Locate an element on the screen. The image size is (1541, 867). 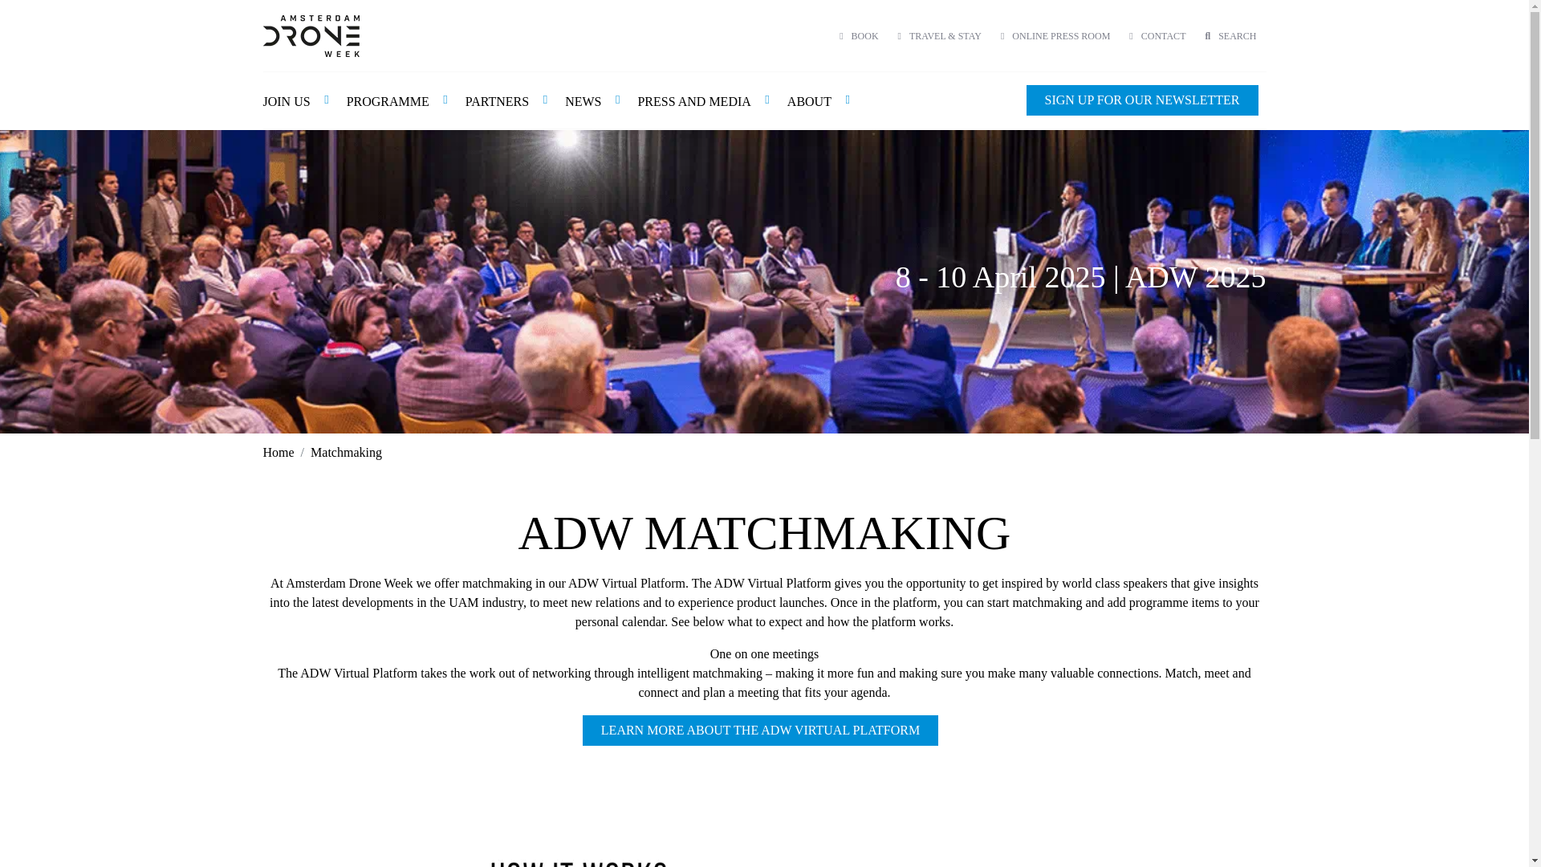
JOIN US is located at coordinates (297, 100).